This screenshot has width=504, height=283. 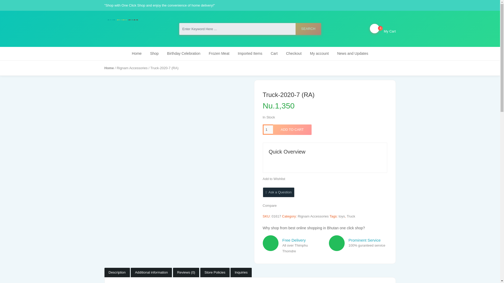 What do you see at coordinates (278, 192) in the screenshot?
I see `  Ask a Question` at bounding box center [278, 192].